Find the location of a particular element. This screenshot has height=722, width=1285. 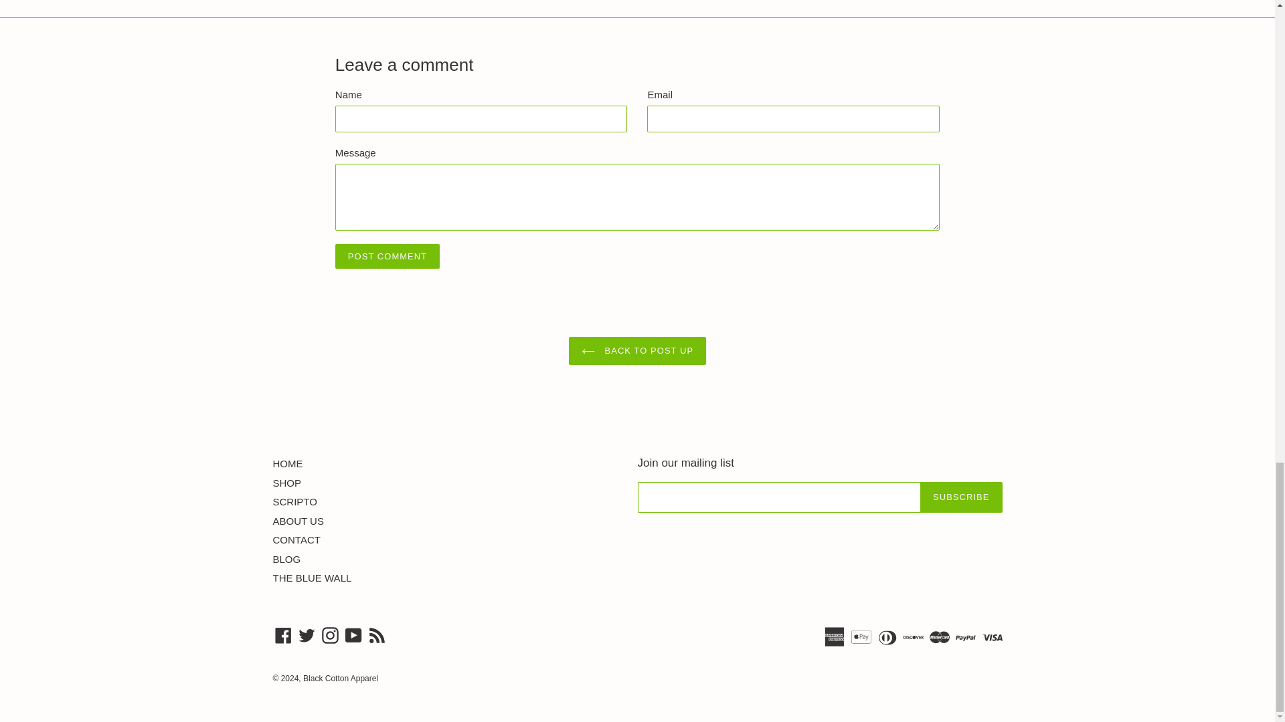

Black Cotton Apparel on Instagram is located at coordinates (330, 635).